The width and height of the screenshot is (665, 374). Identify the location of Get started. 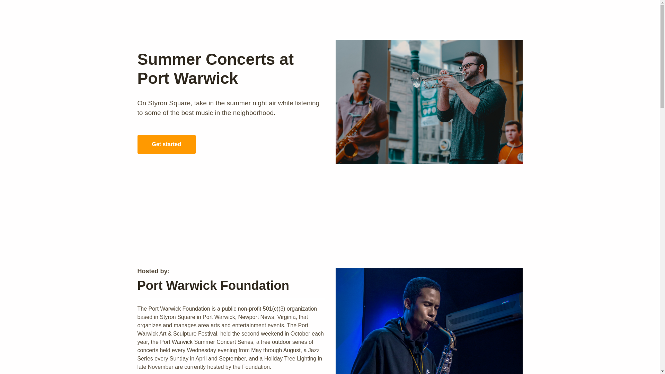
(166, 144).